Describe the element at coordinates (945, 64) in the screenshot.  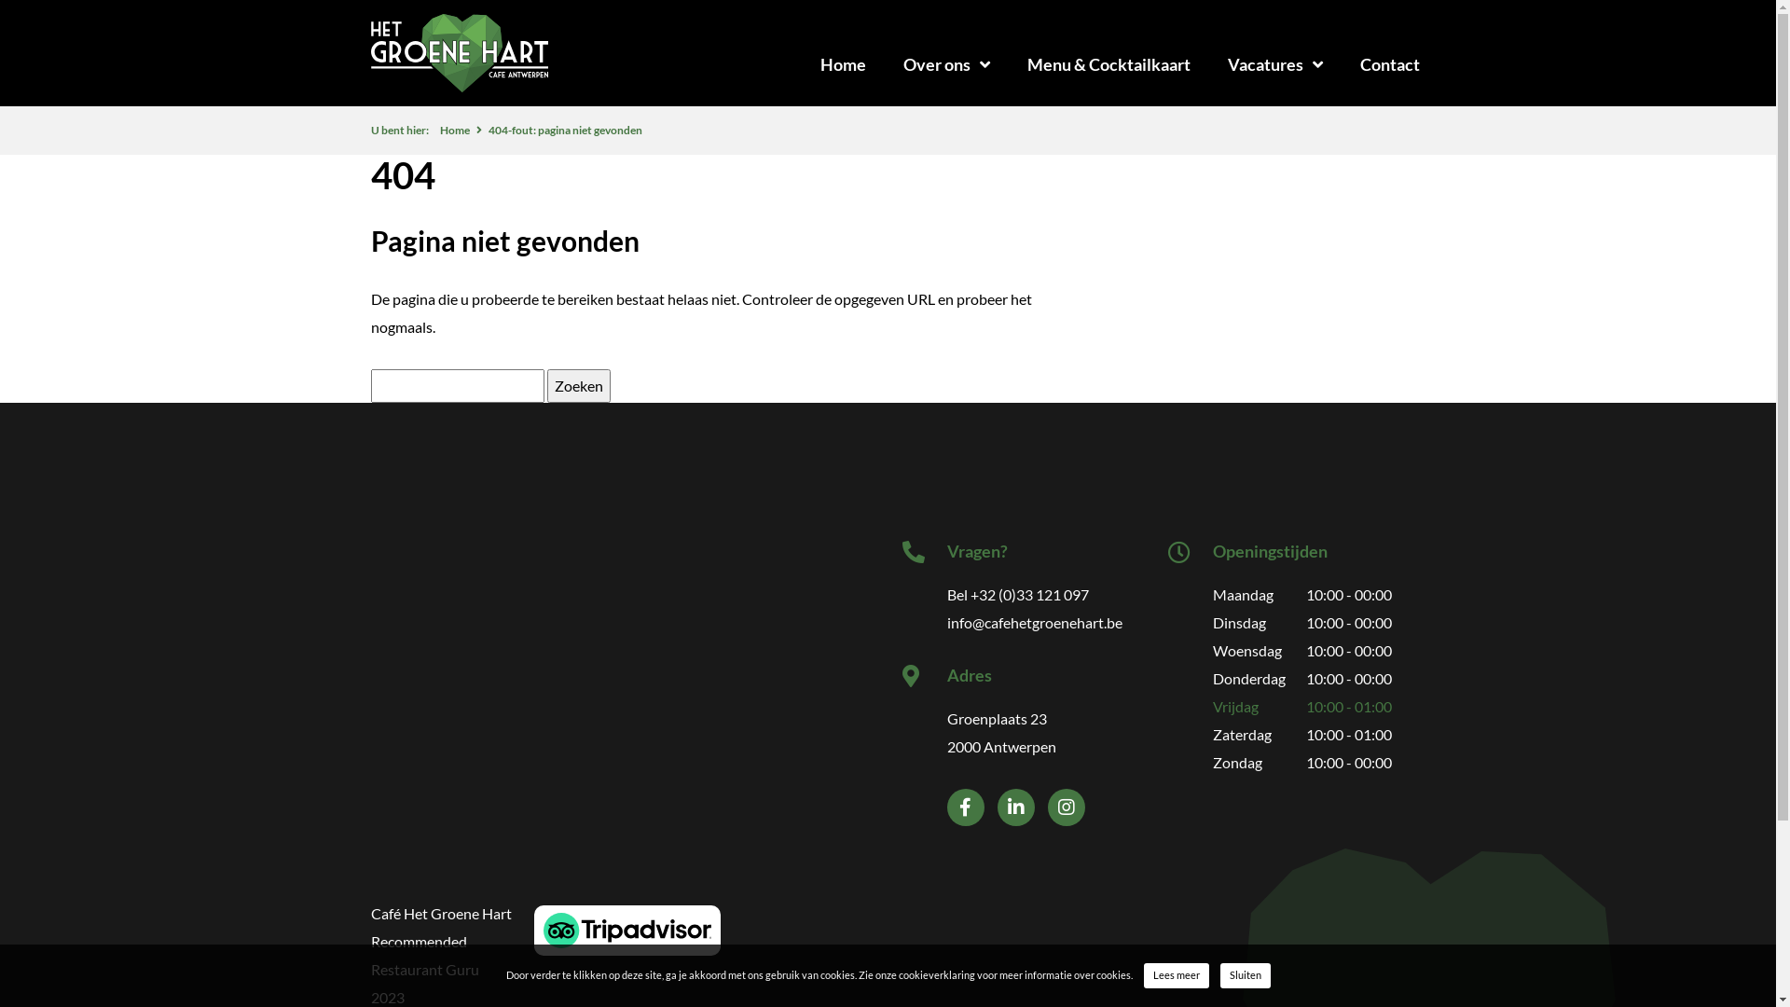
I see `Over ons` at that location.